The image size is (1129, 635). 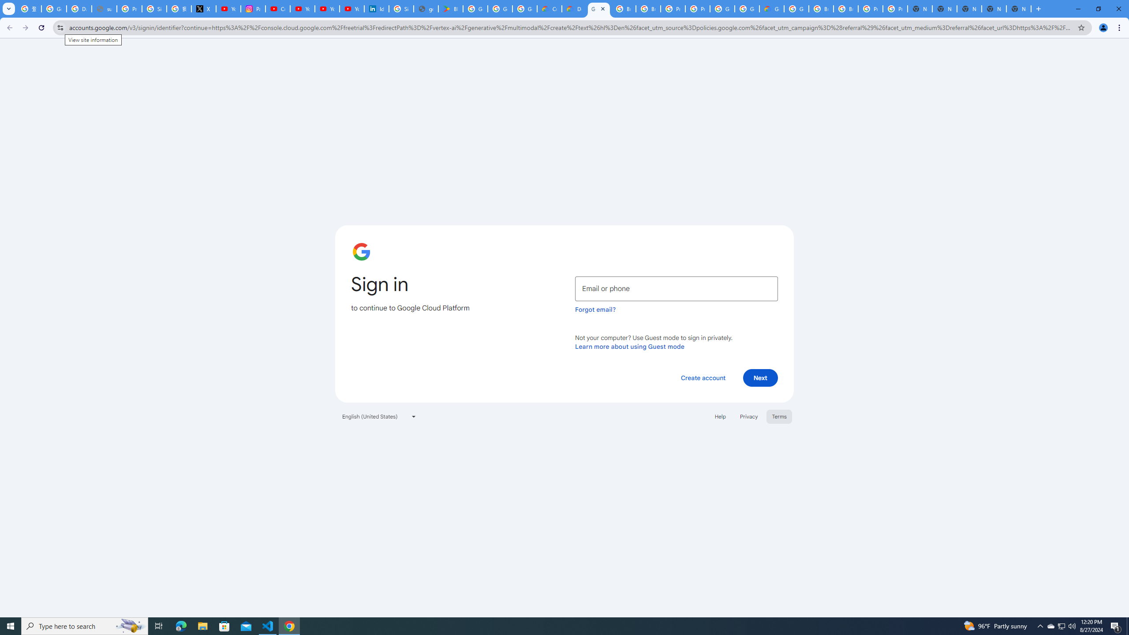 What do you see at coordinates (451, 9) in the screenshot?
I see `Bluey: Let's Play! - Apps on Google Play` at bounding box center [451, 9].